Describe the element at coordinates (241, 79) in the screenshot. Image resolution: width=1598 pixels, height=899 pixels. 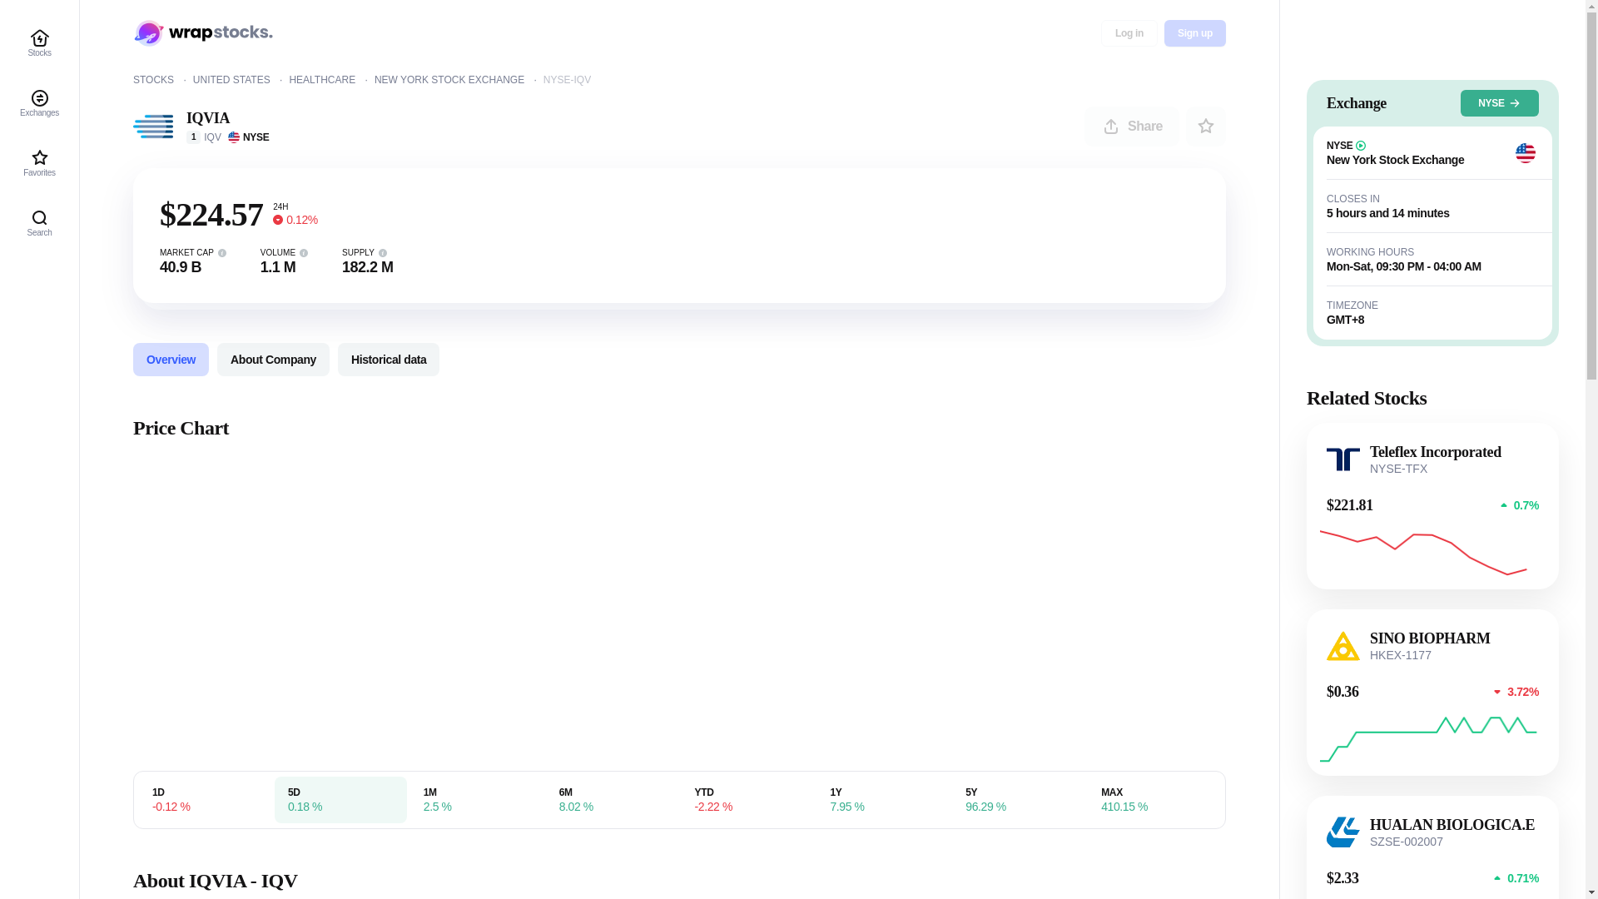
I see `United States` at that location.